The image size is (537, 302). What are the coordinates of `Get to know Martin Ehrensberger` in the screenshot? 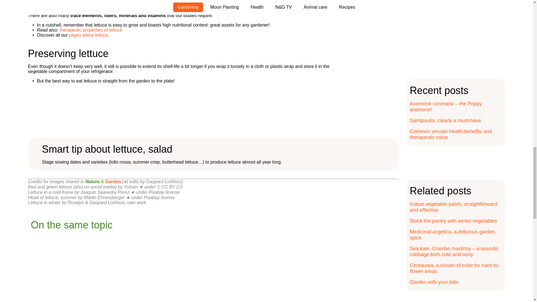 It's located at (104, 197).